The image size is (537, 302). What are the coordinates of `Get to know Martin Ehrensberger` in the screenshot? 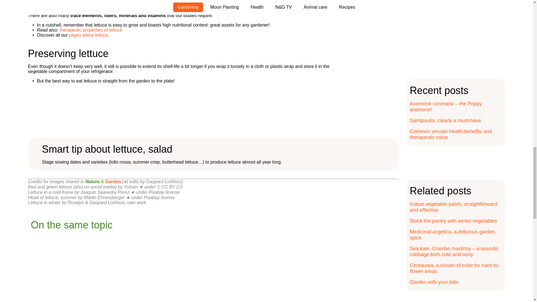 It's located at (104, 197).